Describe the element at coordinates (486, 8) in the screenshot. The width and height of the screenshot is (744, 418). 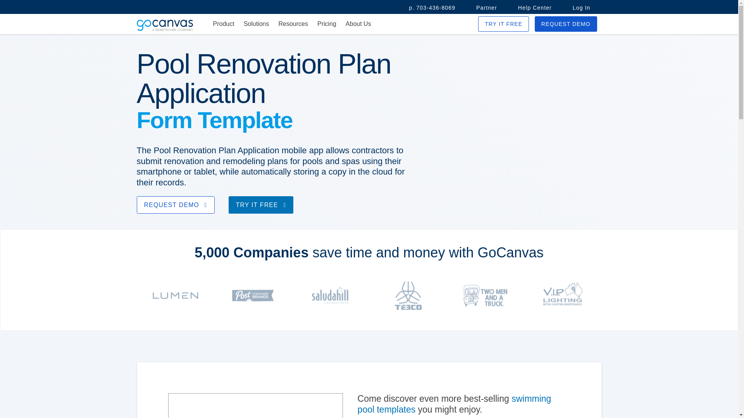
I see `Partner` at that location.